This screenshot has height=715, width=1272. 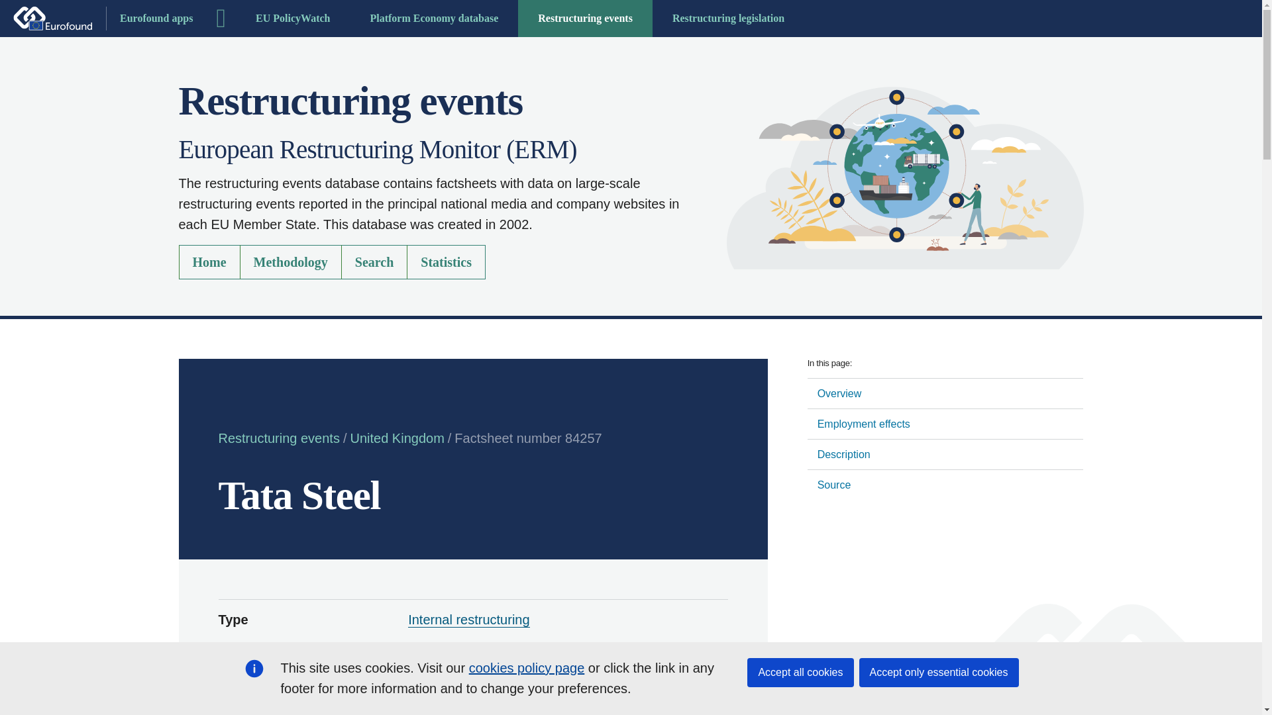 I want to click on Restructuring events, so click(x=584, y=19).